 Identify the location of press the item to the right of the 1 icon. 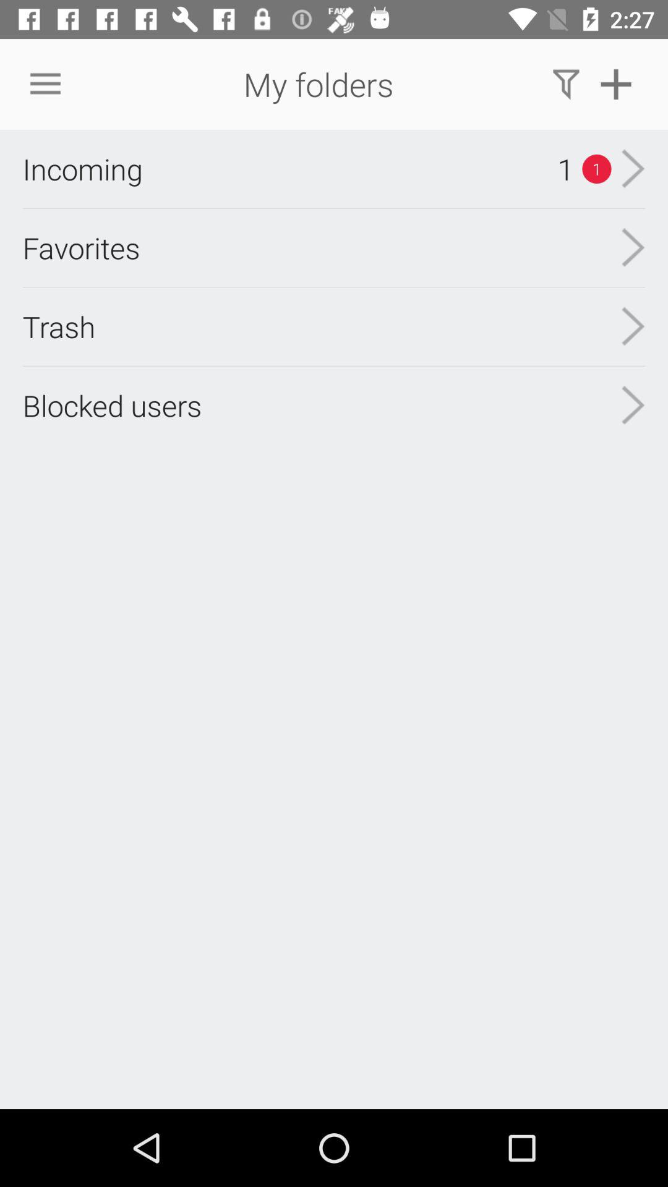
(633, 169).